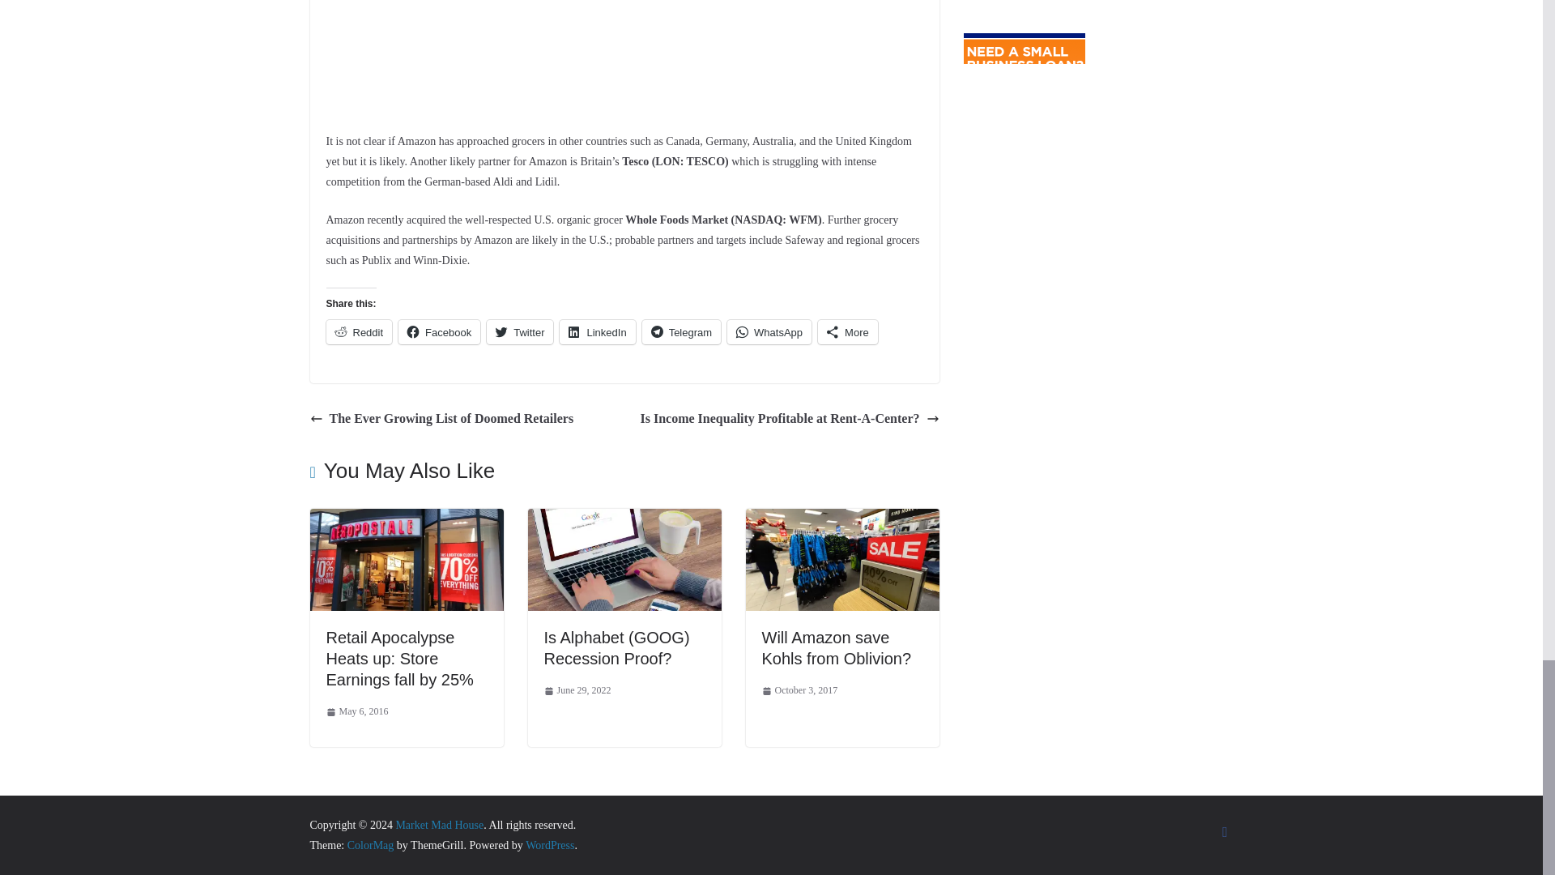 This screenshot has height=875, width=1555. I want to click on Facebook, so click(439, 331).